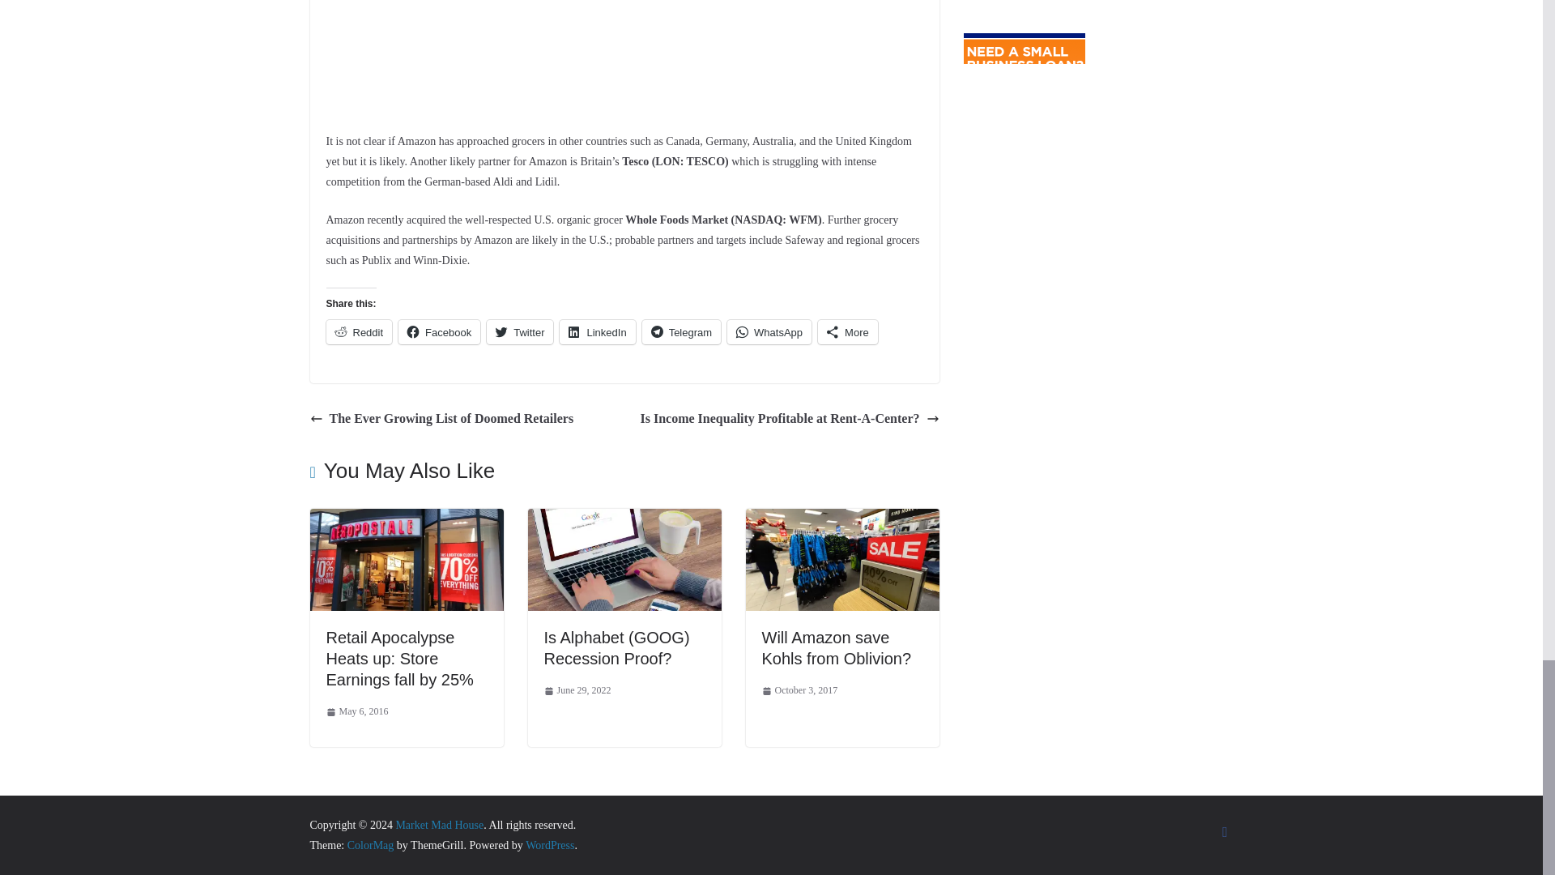 This screenshot has height=875, width=1555. I want to click on Facebook, so click(439, 331).